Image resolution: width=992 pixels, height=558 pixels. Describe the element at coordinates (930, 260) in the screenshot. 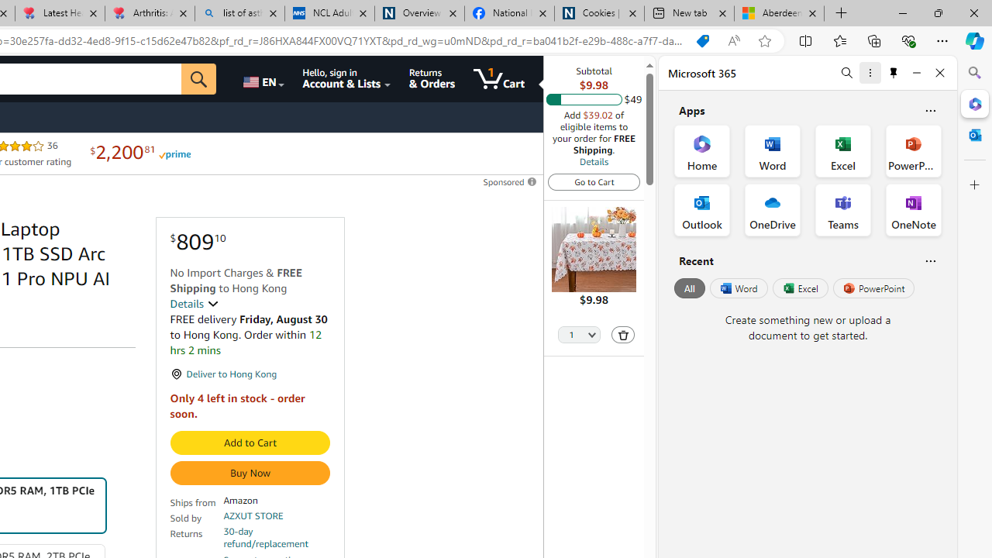

I see `Is this helpful?` at that location.